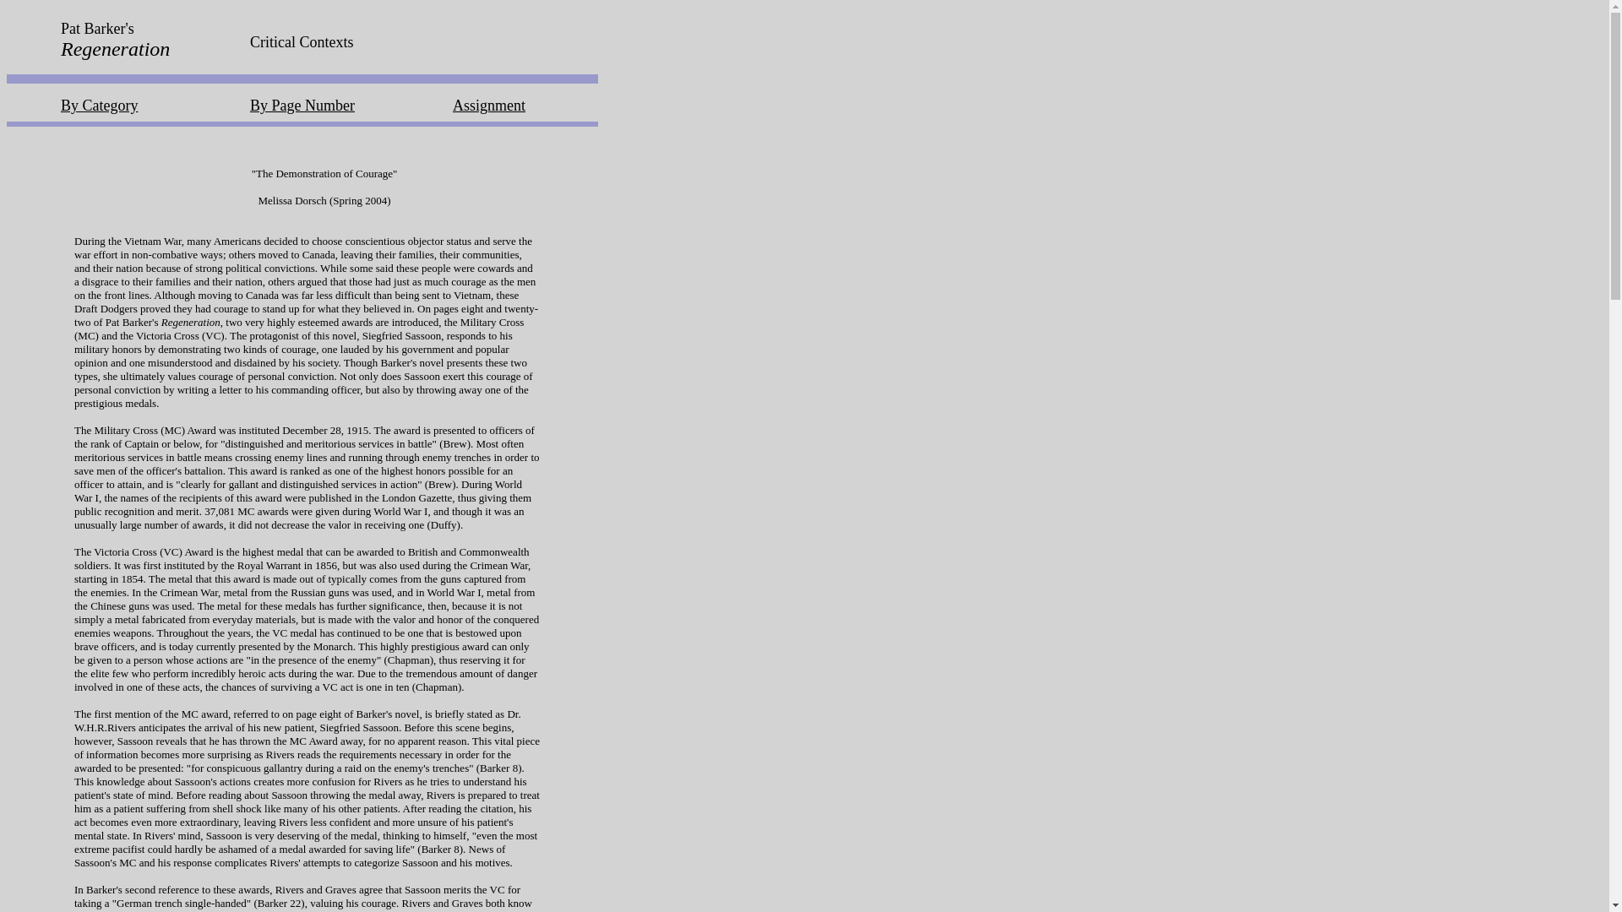 This screenshot has width=1622, height=912. Describe the element at coordinates (488, 105) in the screenshot. I see `Assignment` at that location.